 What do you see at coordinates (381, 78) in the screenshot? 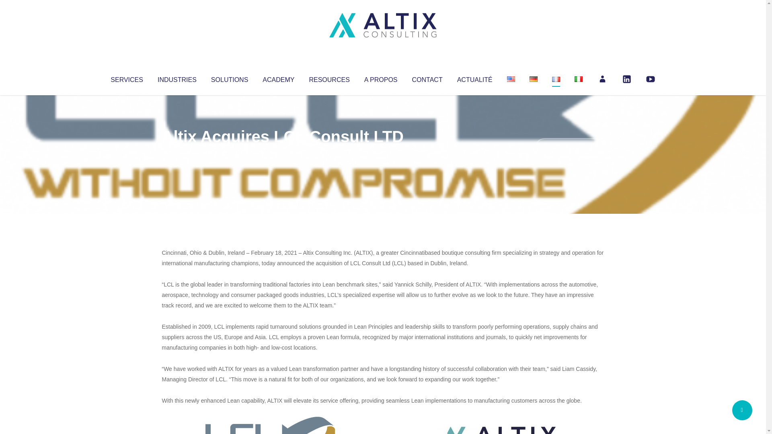
I see `A PROPOS` at bounding box center [381, 78].